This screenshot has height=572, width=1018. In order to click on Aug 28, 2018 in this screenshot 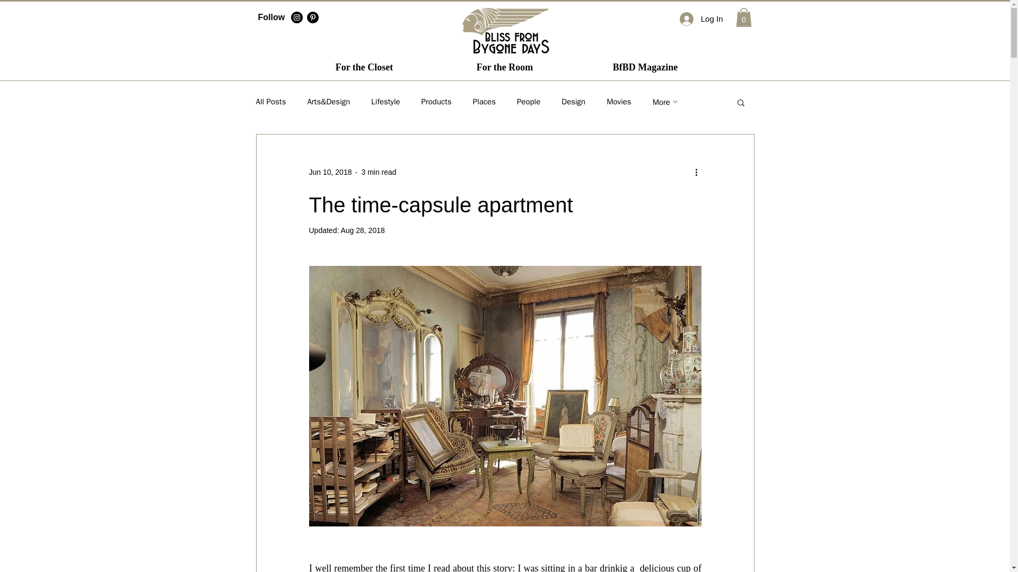, I will do `click(362, 230)`.